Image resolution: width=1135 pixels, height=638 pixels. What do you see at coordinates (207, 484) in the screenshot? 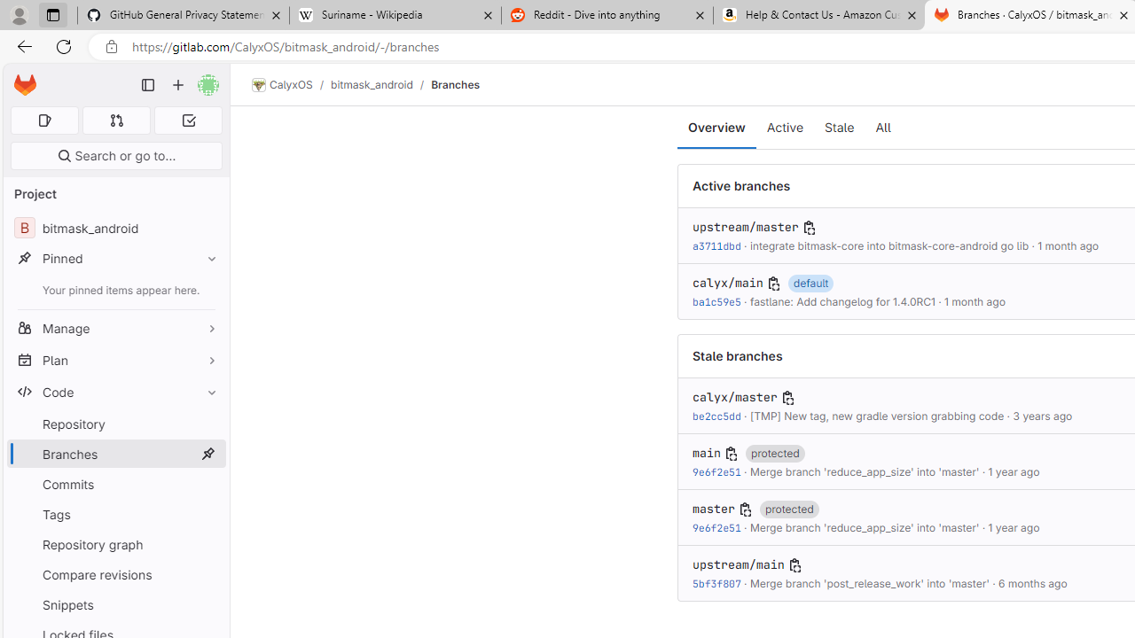
I see `Pin Commits` at bounding box center [207, 484].